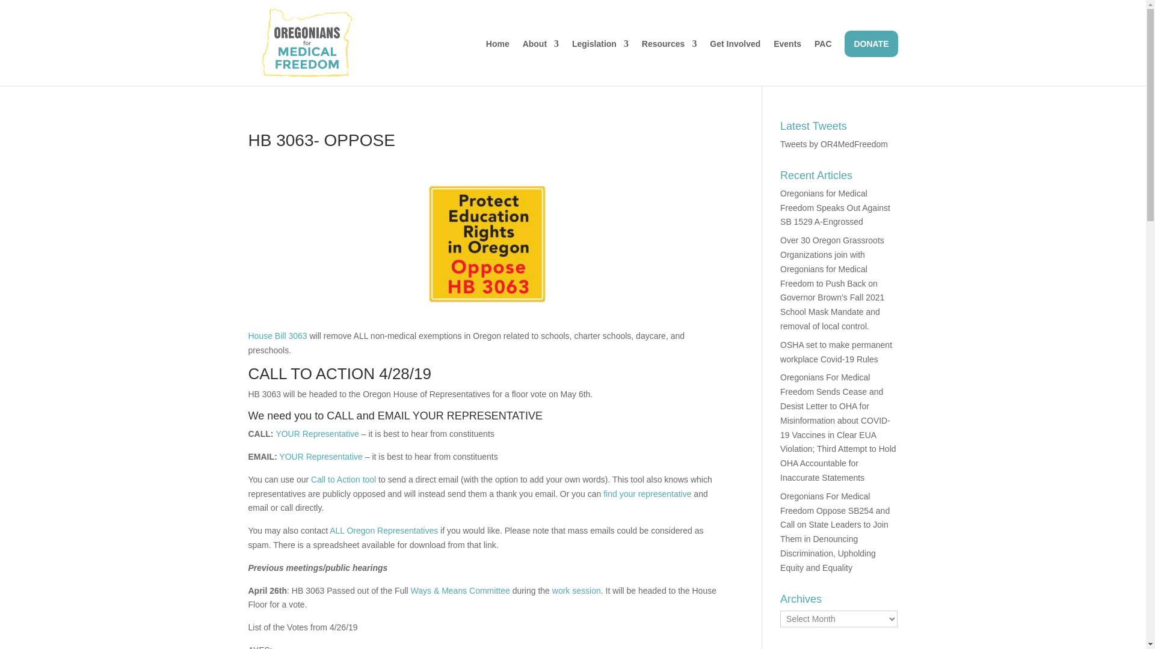 This screenshot has width=1155, height=649. I want to click on DONATE, so click(870, 43).